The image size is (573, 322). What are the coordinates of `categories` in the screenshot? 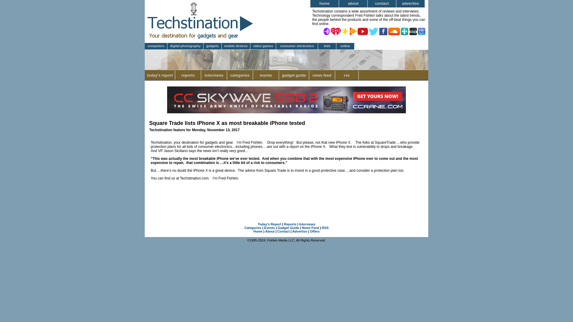 It's located at (240, 75).